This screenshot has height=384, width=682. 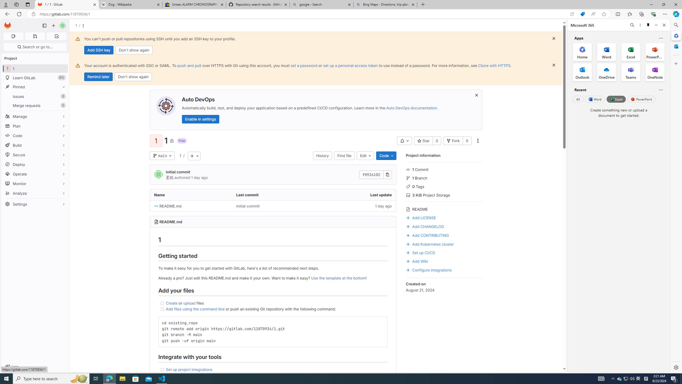 What do you see at coordinates (162, 370) in the screenshot?
I see `Class: task-list-item-checkbox` at bounding box center [162, 370].